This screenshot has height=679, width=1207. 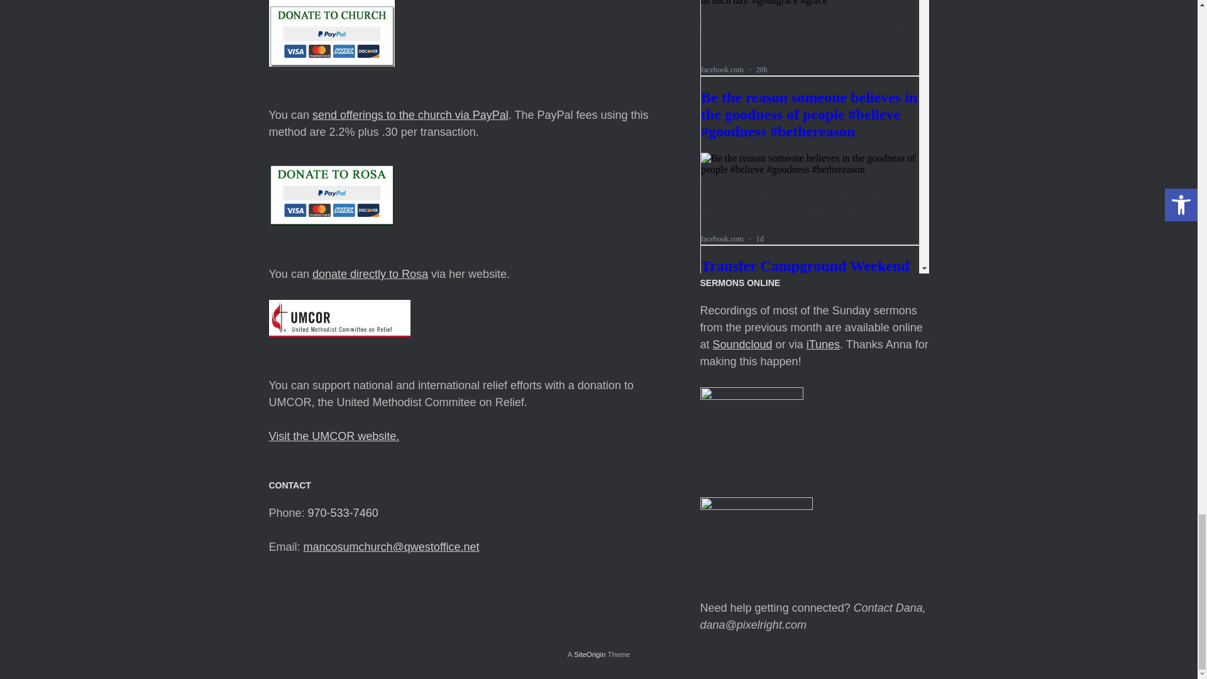 What do you see at coordinates (370, 274) in the screenshot?
I see `donate directly to Rosa` at bounding box center [370, 274].